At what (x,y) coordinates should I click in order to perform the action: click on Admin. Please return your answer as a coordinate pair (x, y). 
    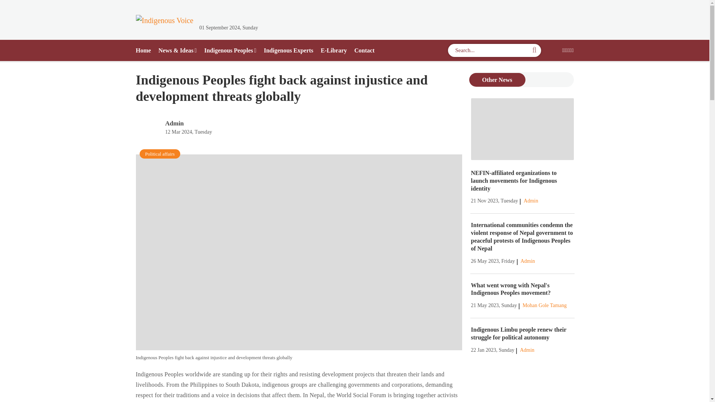
    Looking at the image, I should click on (527, 261).